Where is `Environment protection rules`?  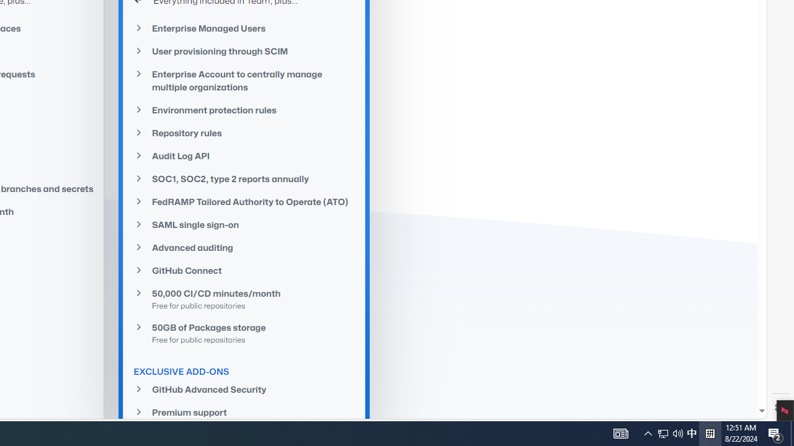
Environment protection rules is located at coordinates (244, 110).